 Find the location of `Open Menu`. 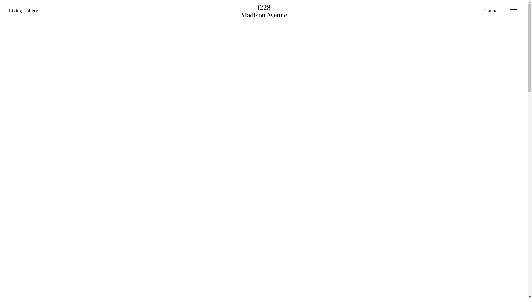

Open Menu is located at coordinates (514, 12).